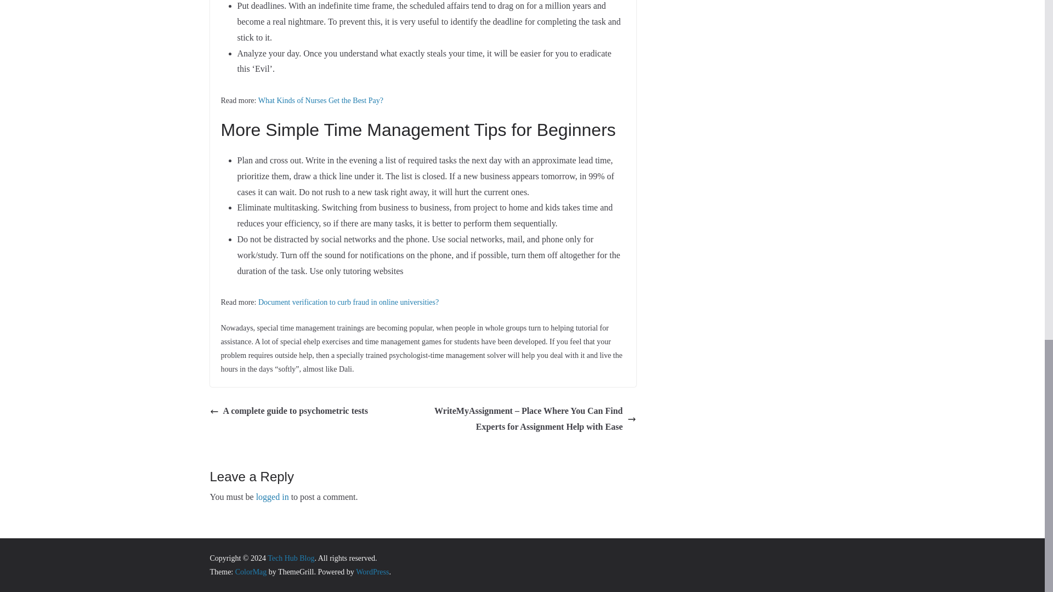  I want to click on A complete guide to psychometric tests, so click(288, 411).